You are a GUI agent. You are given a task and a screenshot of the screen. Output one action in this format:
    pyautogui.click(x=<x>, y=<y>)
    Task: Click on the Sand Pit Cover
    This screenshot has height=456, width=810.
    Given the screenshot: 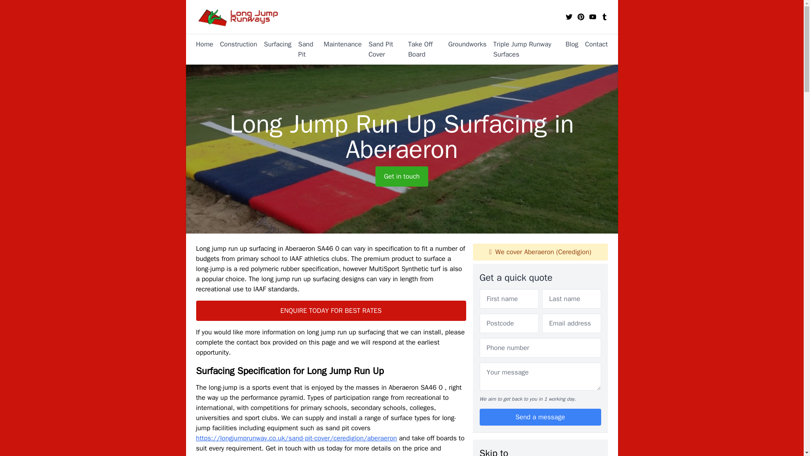 What is the action you would take?
    pyautogui.click(x=381, y=49)
    